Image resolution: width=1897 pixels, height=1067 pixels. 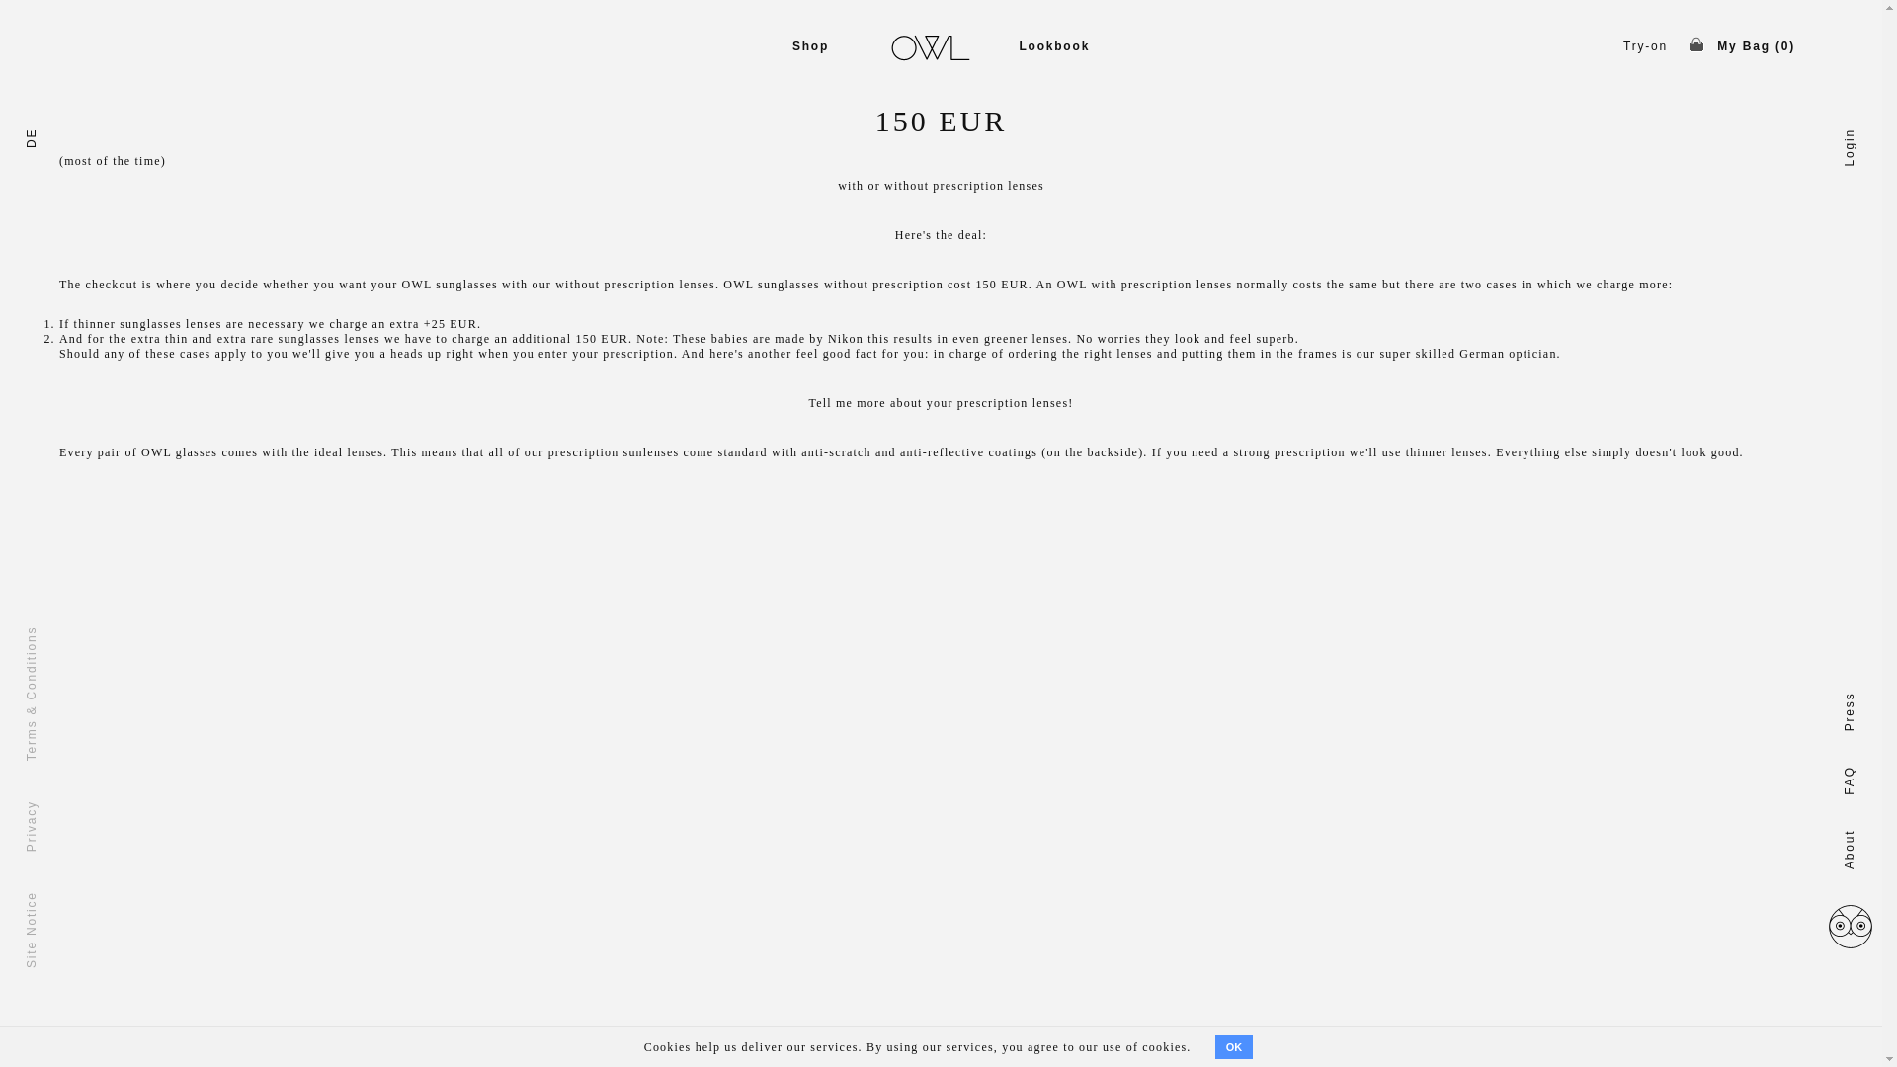 What do you see at coordinates (1053, 45) in the screenshot?
I see `Lookbook` at bounding box center [1053, 45].